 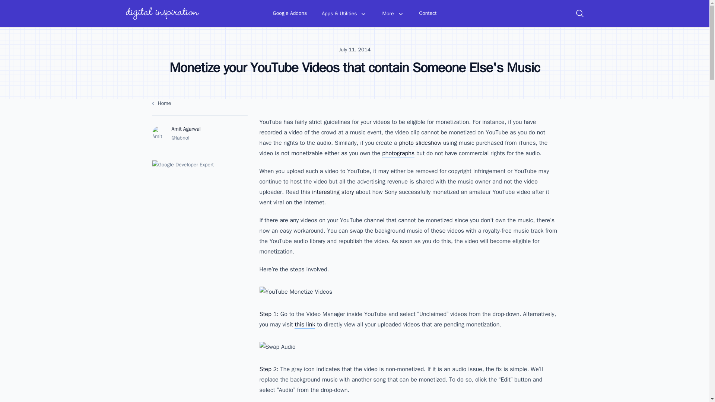 What do you see at coordinates (420, 143) in the screenshot?
I see `photo slideshow` at bounding box center [420, 143].